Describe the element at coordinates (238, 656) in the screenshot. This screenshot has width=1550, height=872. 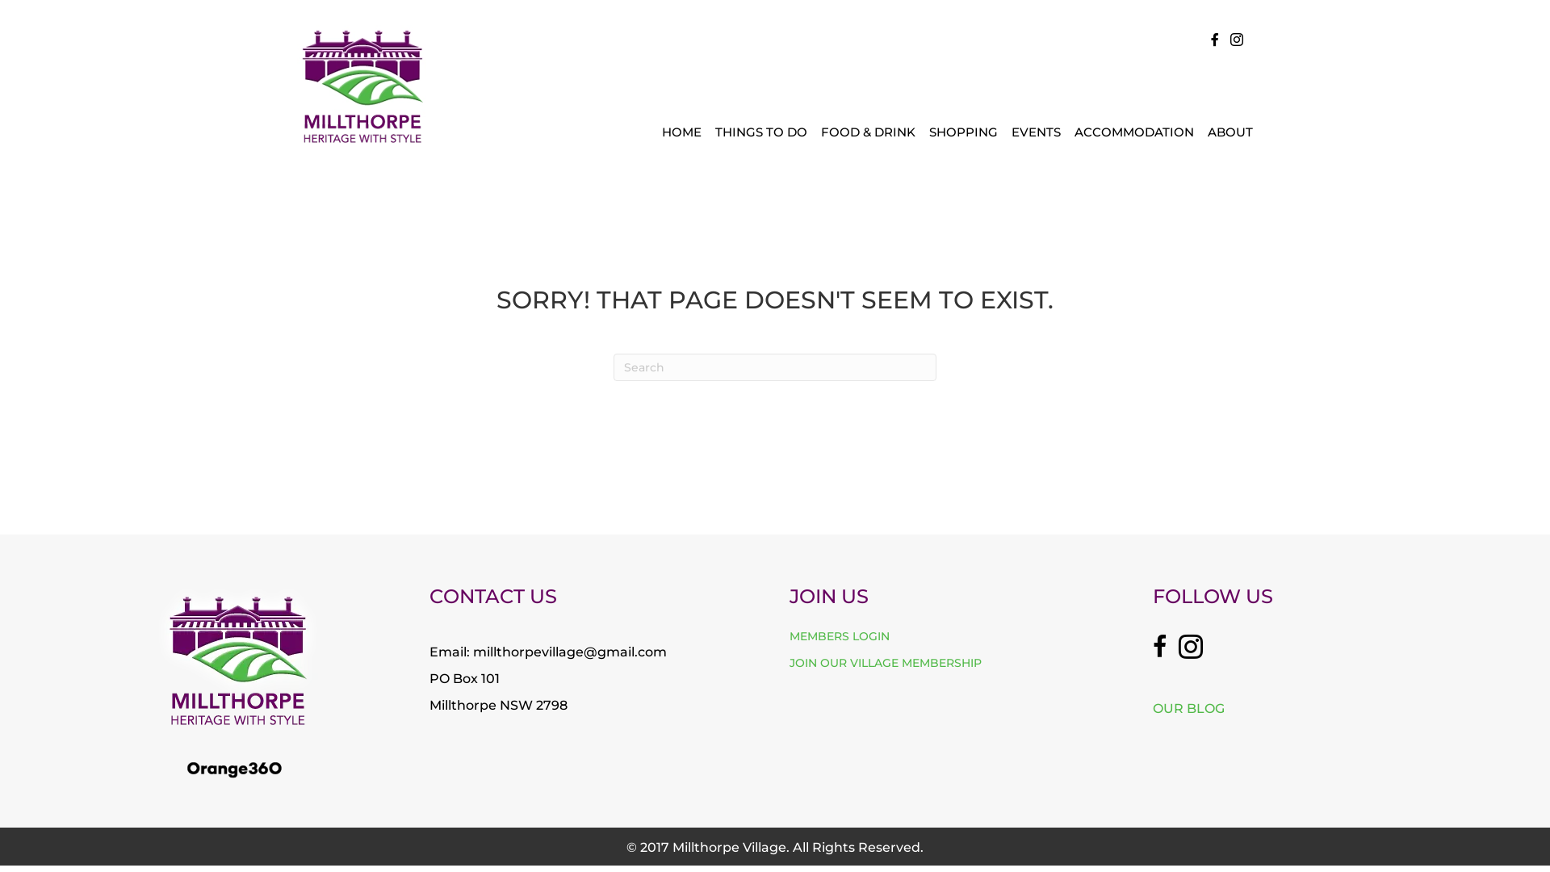
I see `logo` at that location.